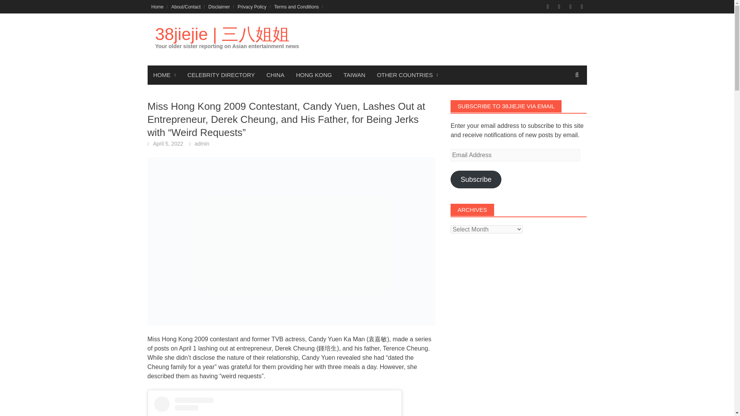 The width and height of the screenshot is (740, 416). I want to click on admin, so click(202, 144).